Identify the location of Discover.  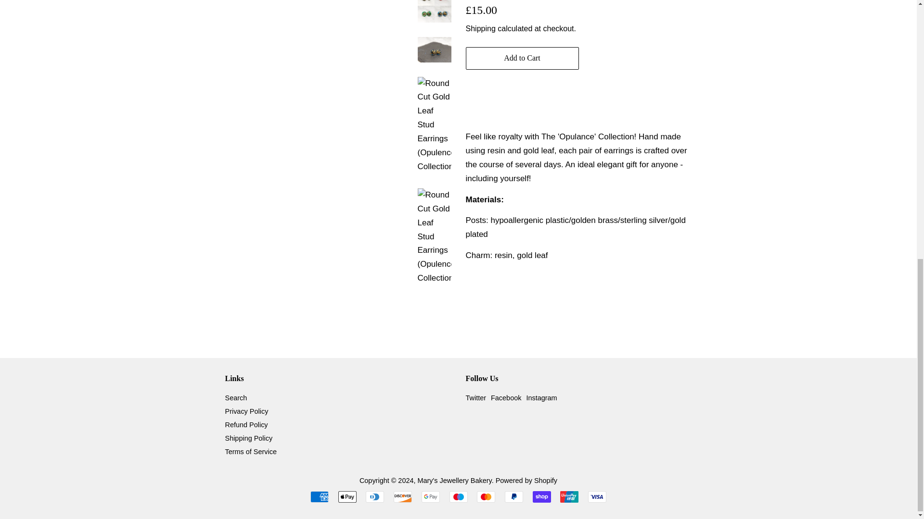
(402, 497).